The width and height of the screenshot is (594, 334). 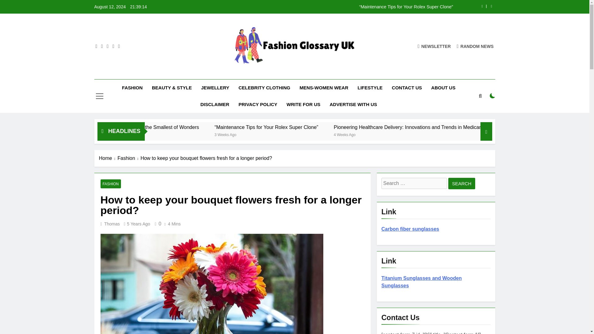 I want to click on CELEBRITY CLOTHING, so click(x=264, y=88).